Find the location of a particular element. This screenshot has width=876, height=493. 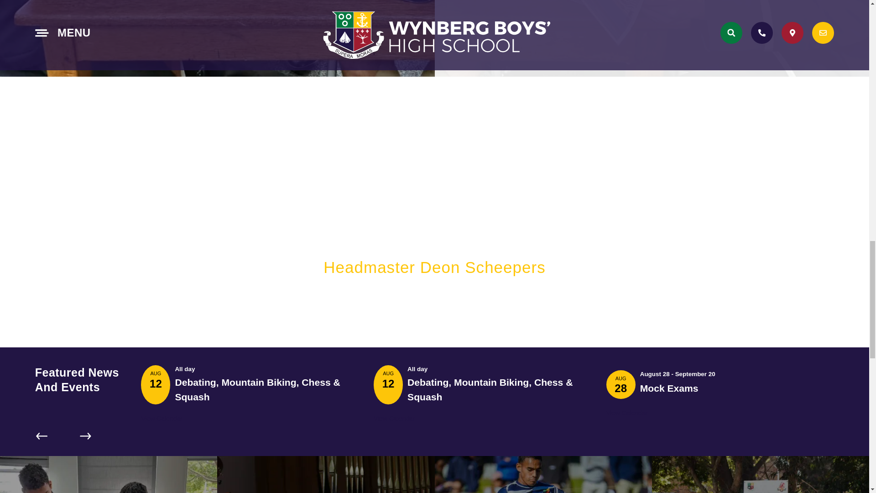

Mock Exams is located at coordinates (669, 388).